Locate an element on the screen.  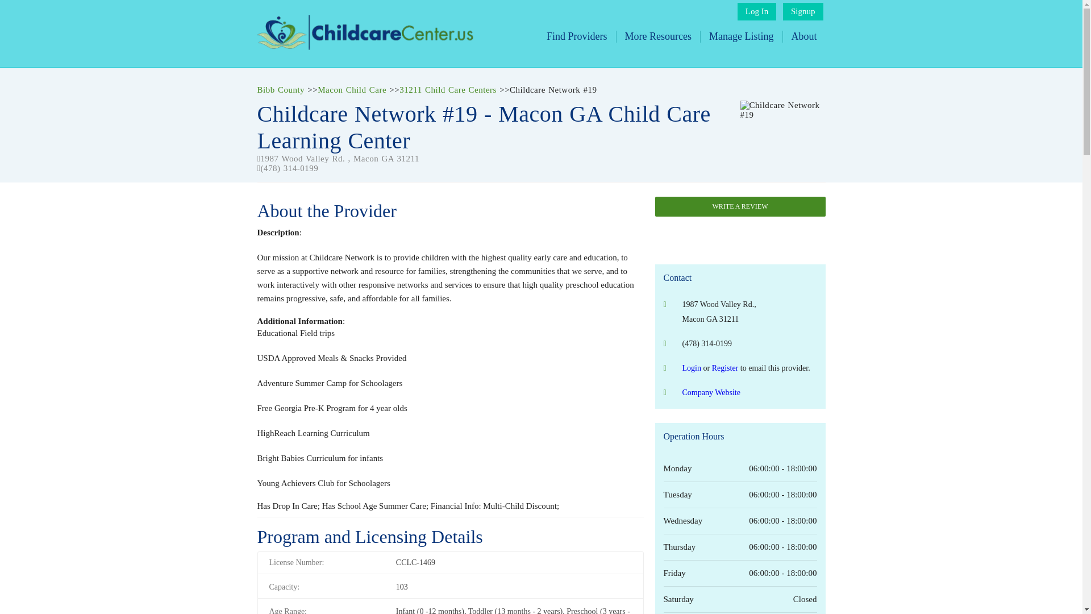
Find Providers is located at coordinates (577, 36).